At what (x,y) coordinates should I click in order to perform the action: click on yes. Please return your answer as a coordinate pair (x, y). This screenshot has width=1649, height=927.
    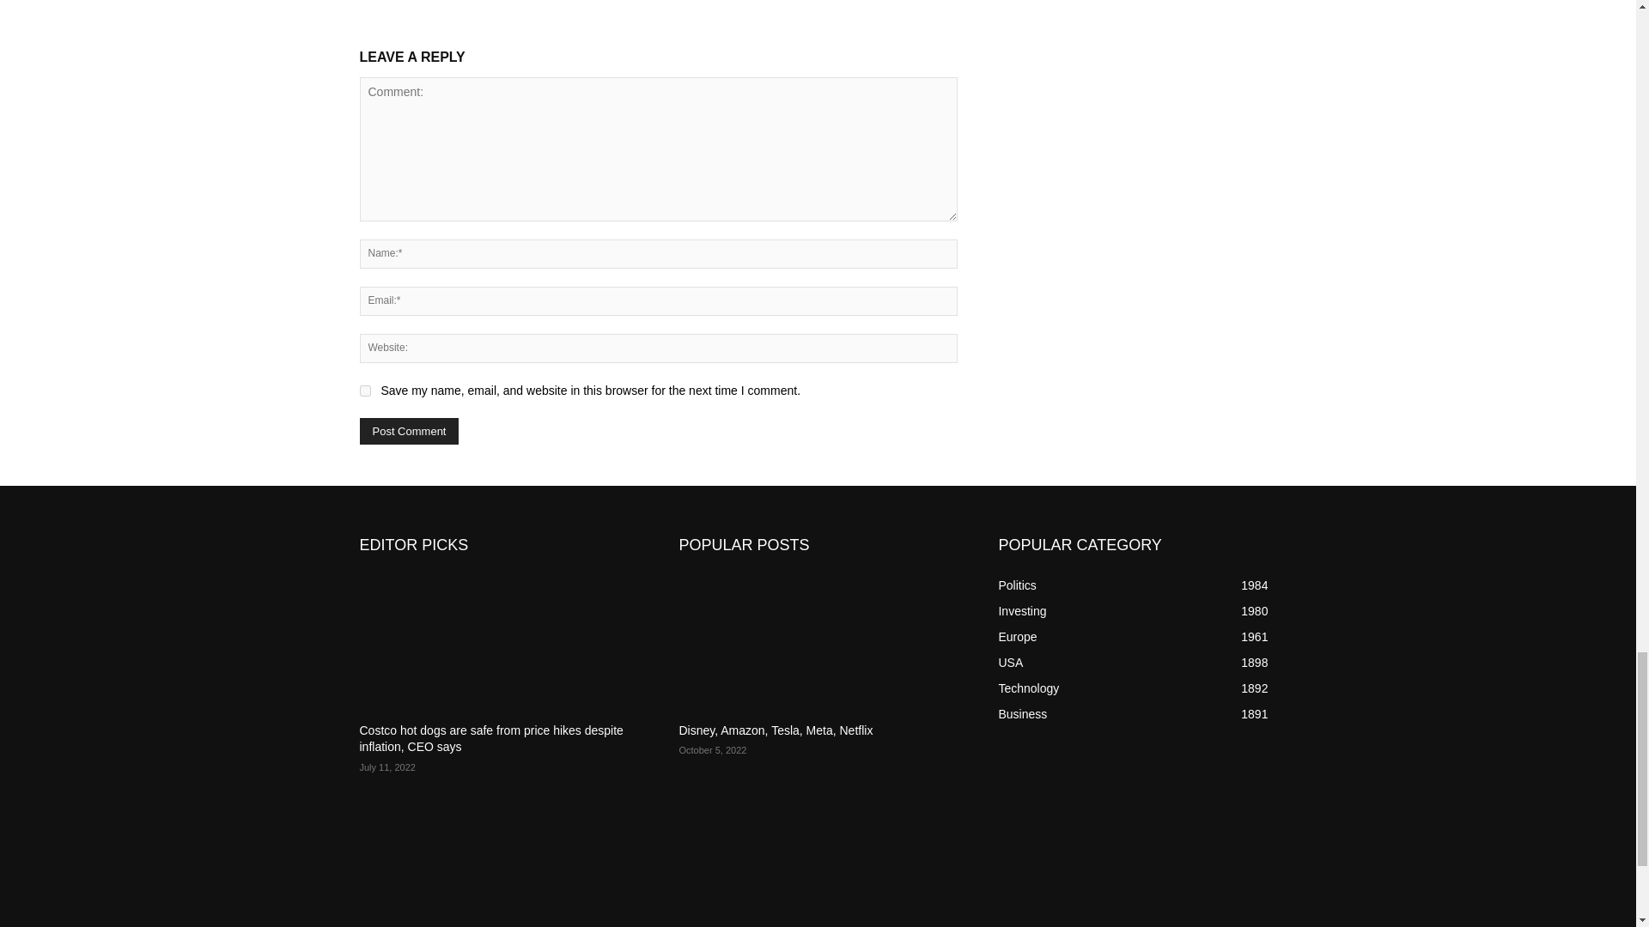
    Looking at the image, I should click on (364, 391).